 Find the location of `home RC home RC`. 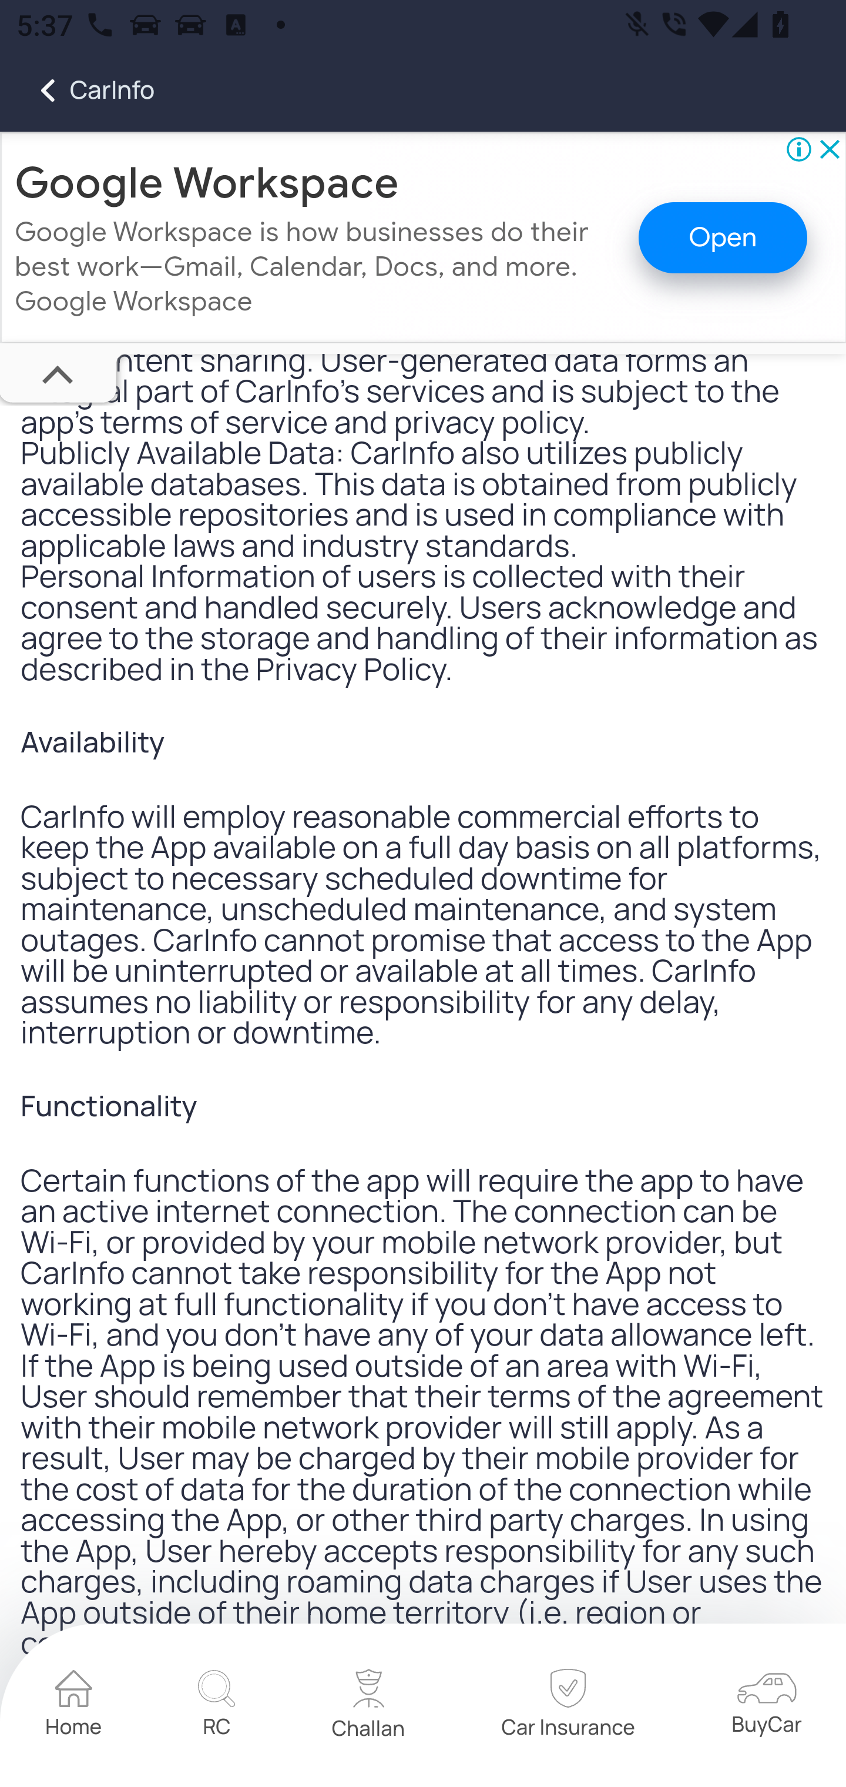

home RC home RC is located at coordinates (216, 1707).